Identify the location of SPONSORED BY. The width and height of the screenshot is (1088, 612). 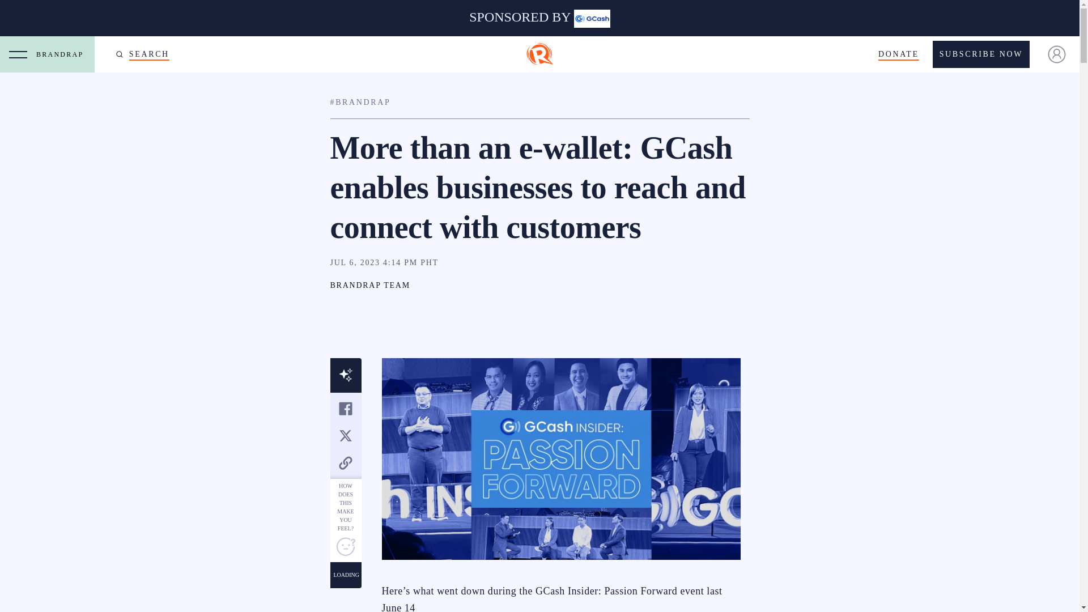
(539, 18).